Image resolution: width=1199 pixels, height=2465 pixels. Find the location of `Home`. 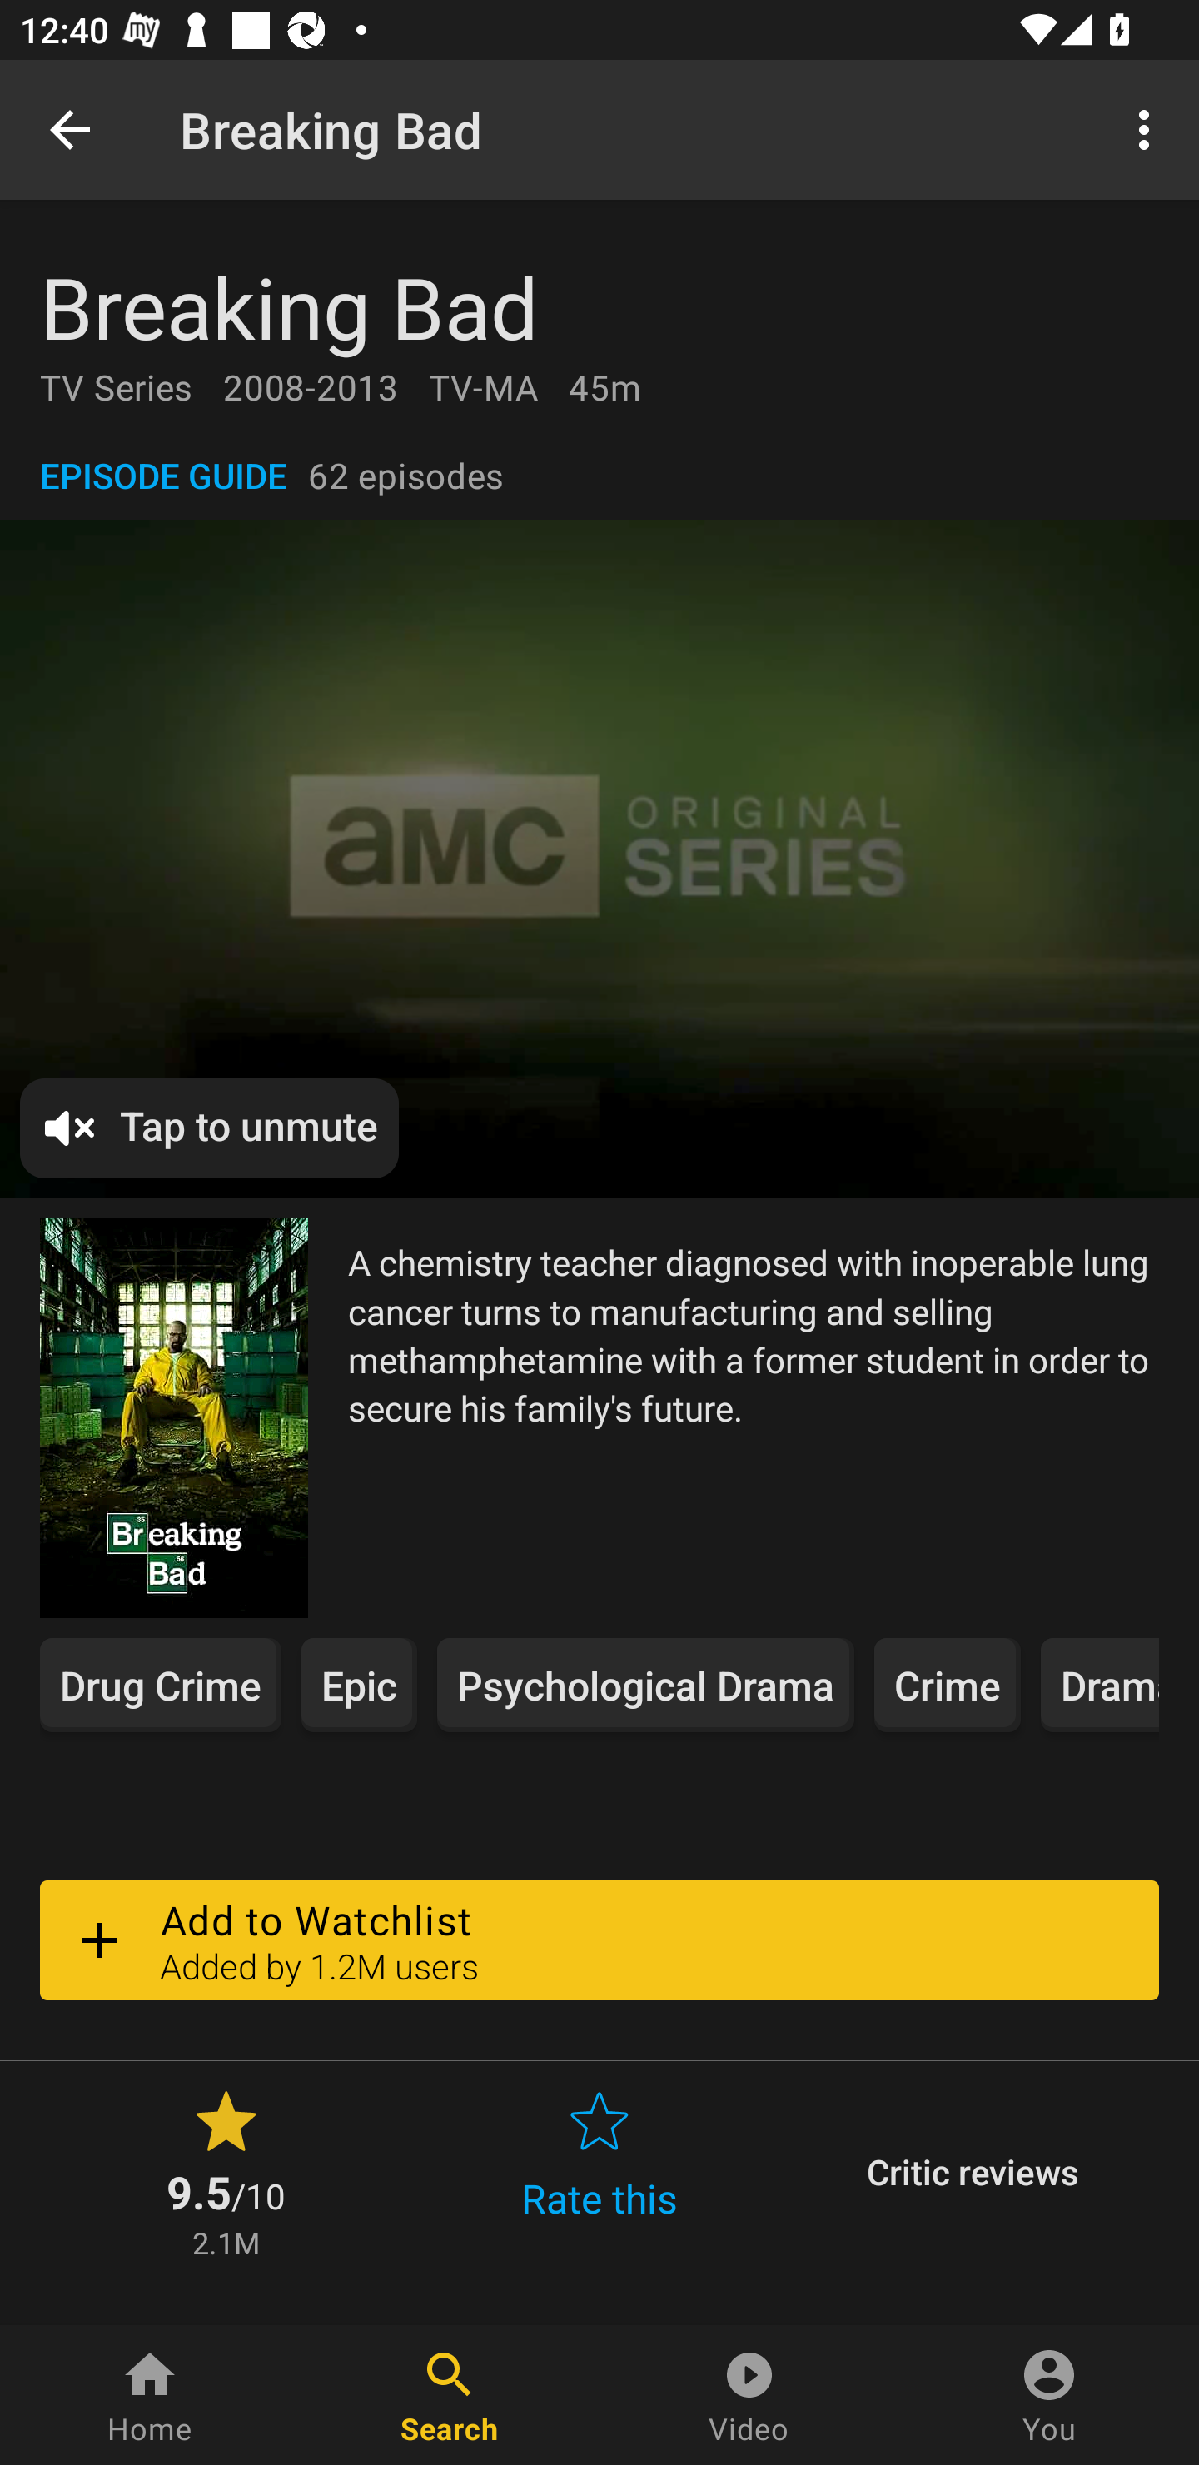

Home is located at coordinates (150, 2395).